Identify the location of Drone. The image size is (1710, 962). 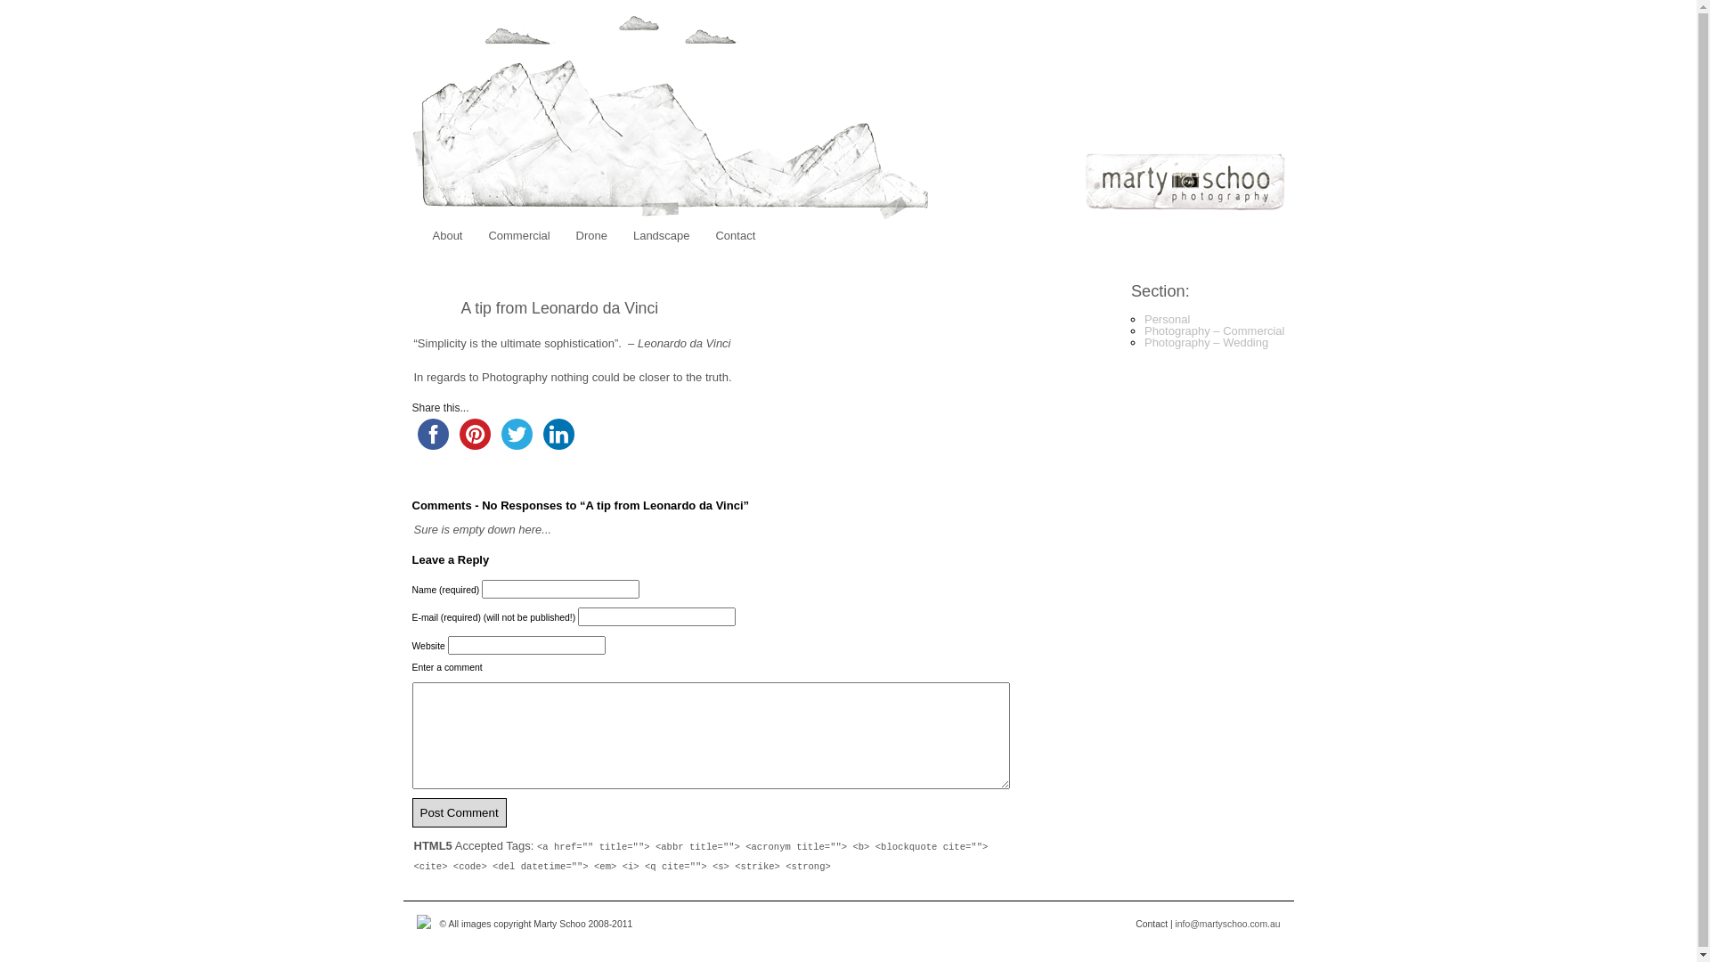
(591, 235).